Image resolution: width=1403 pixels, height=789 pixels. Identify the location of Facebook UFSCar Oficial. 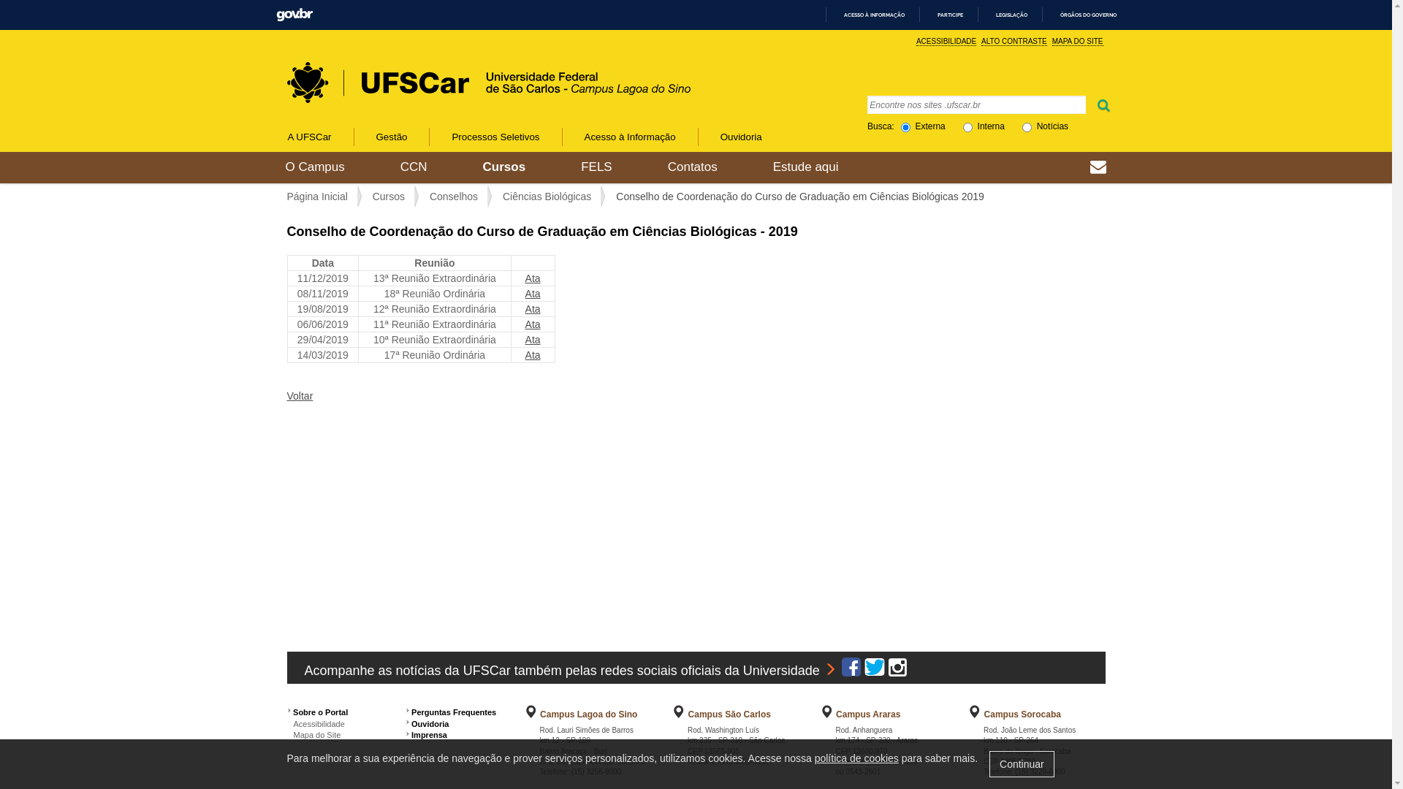
(851, 671).